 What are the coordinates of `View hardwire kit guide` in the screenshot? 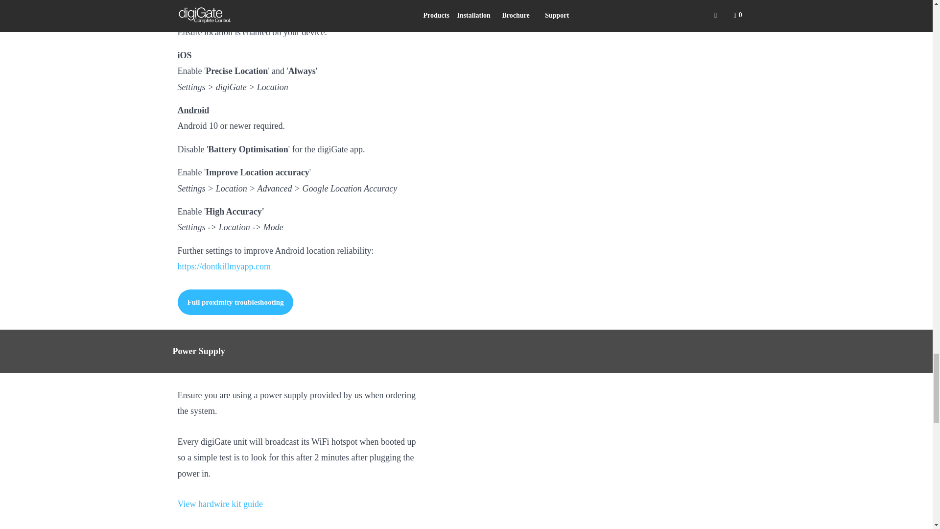 It's located at (219, 504).